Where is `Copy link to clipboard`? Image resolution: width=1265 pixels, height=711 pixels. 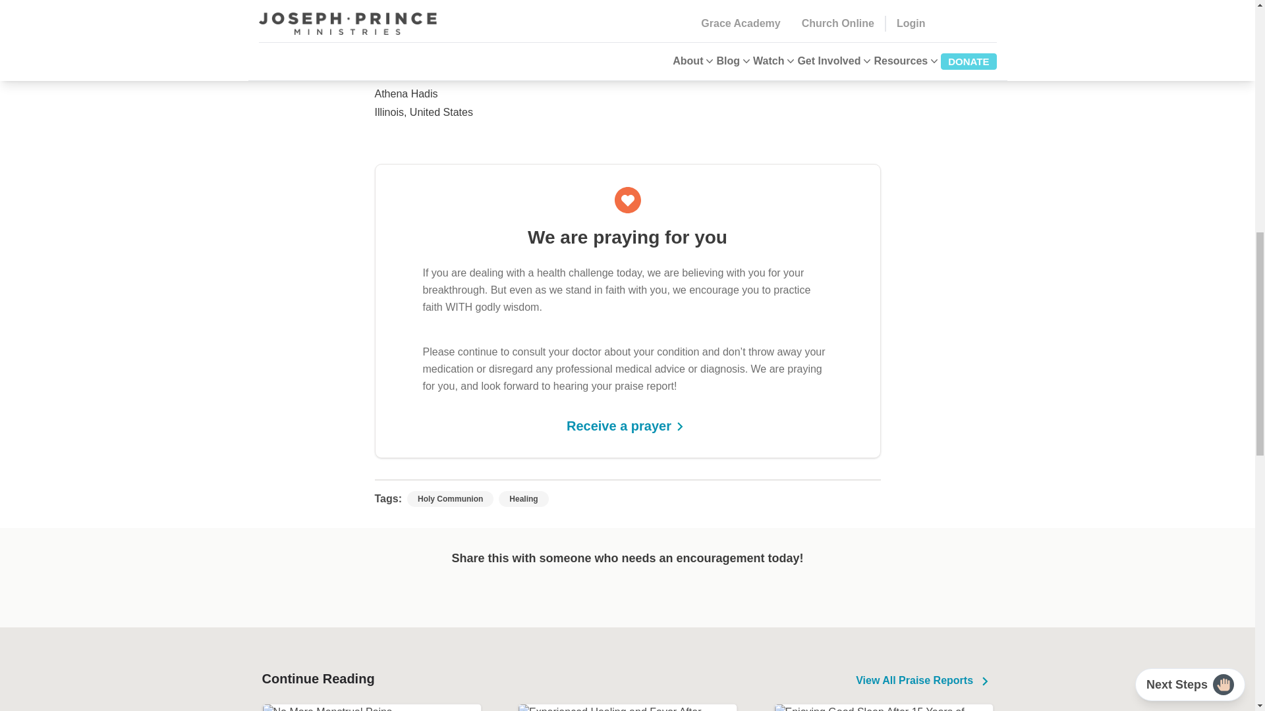 Copy link to clipboard is located at coordinates (684, 595).